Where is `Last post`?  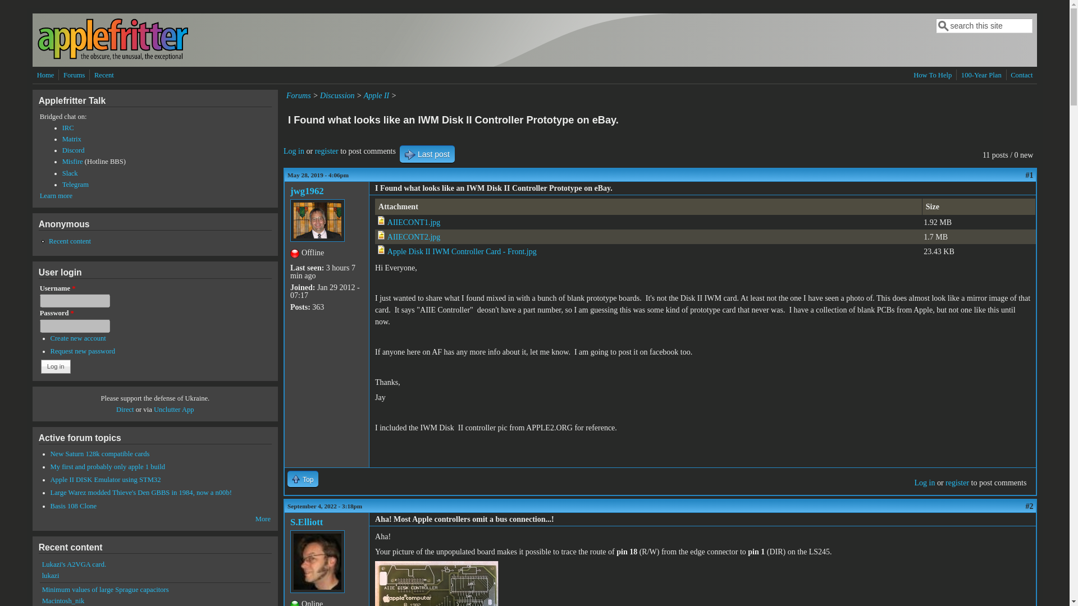
Last post is located at coordinates (427, 154).